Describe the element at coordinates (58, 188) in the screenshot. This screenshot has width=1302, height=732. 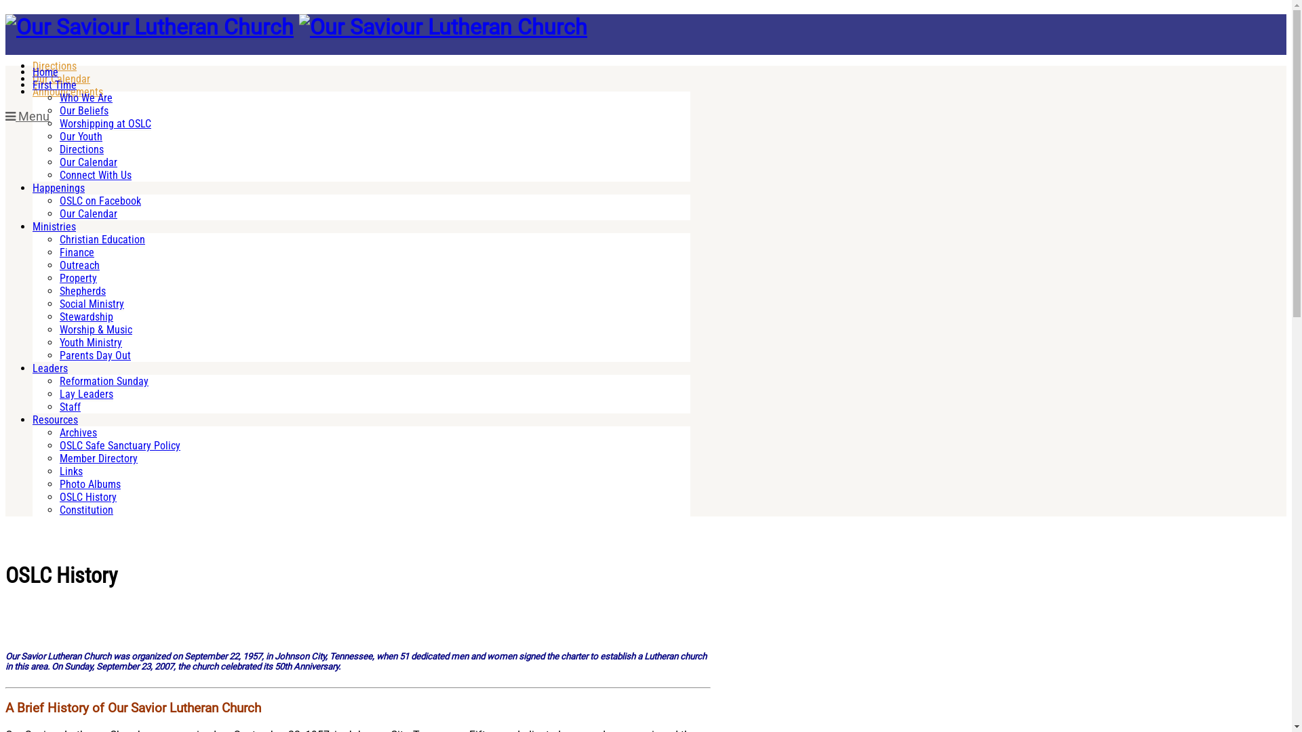
I see `Happenings` at that location.